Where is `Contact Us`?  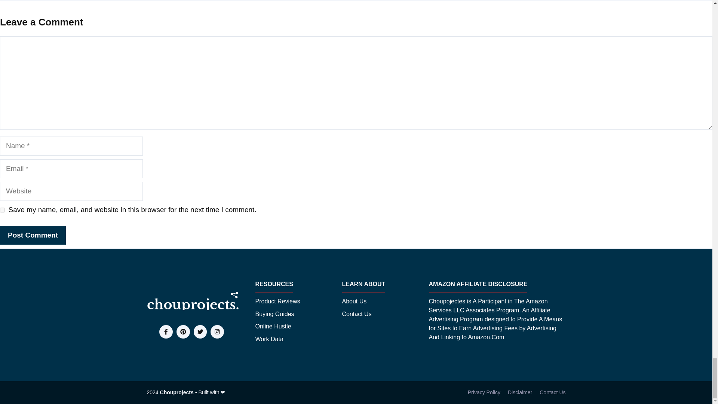 Contact Us is located at coordinates (356, 314).